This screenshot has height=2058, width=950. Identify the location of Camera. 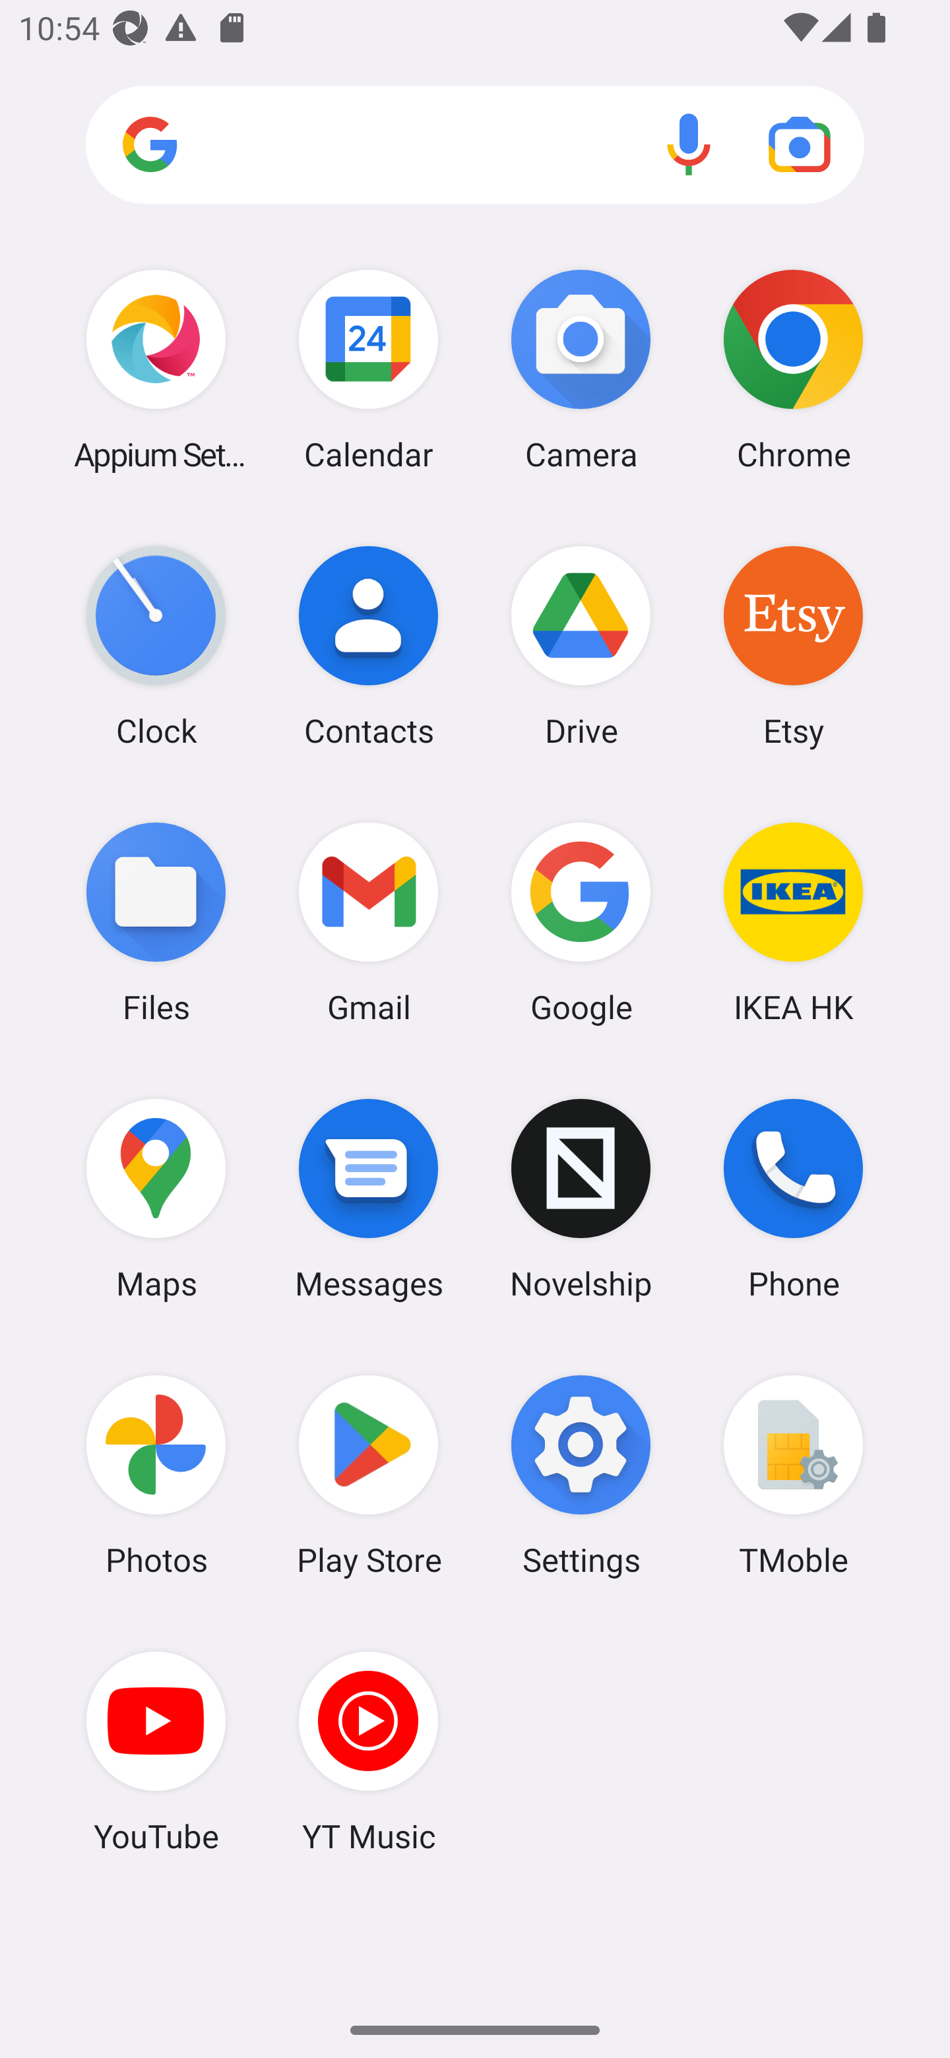
(581, 369).